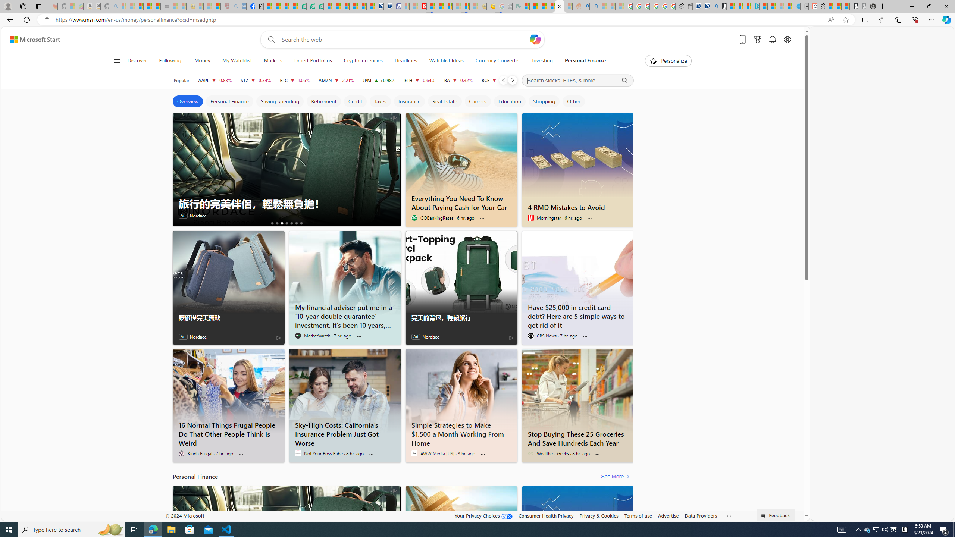 This screenshot has width=955, height=537. What do you see at coordinates (280, 101) in the screenshot?
I see `Saving Spending` at bounding box center [280, 101].